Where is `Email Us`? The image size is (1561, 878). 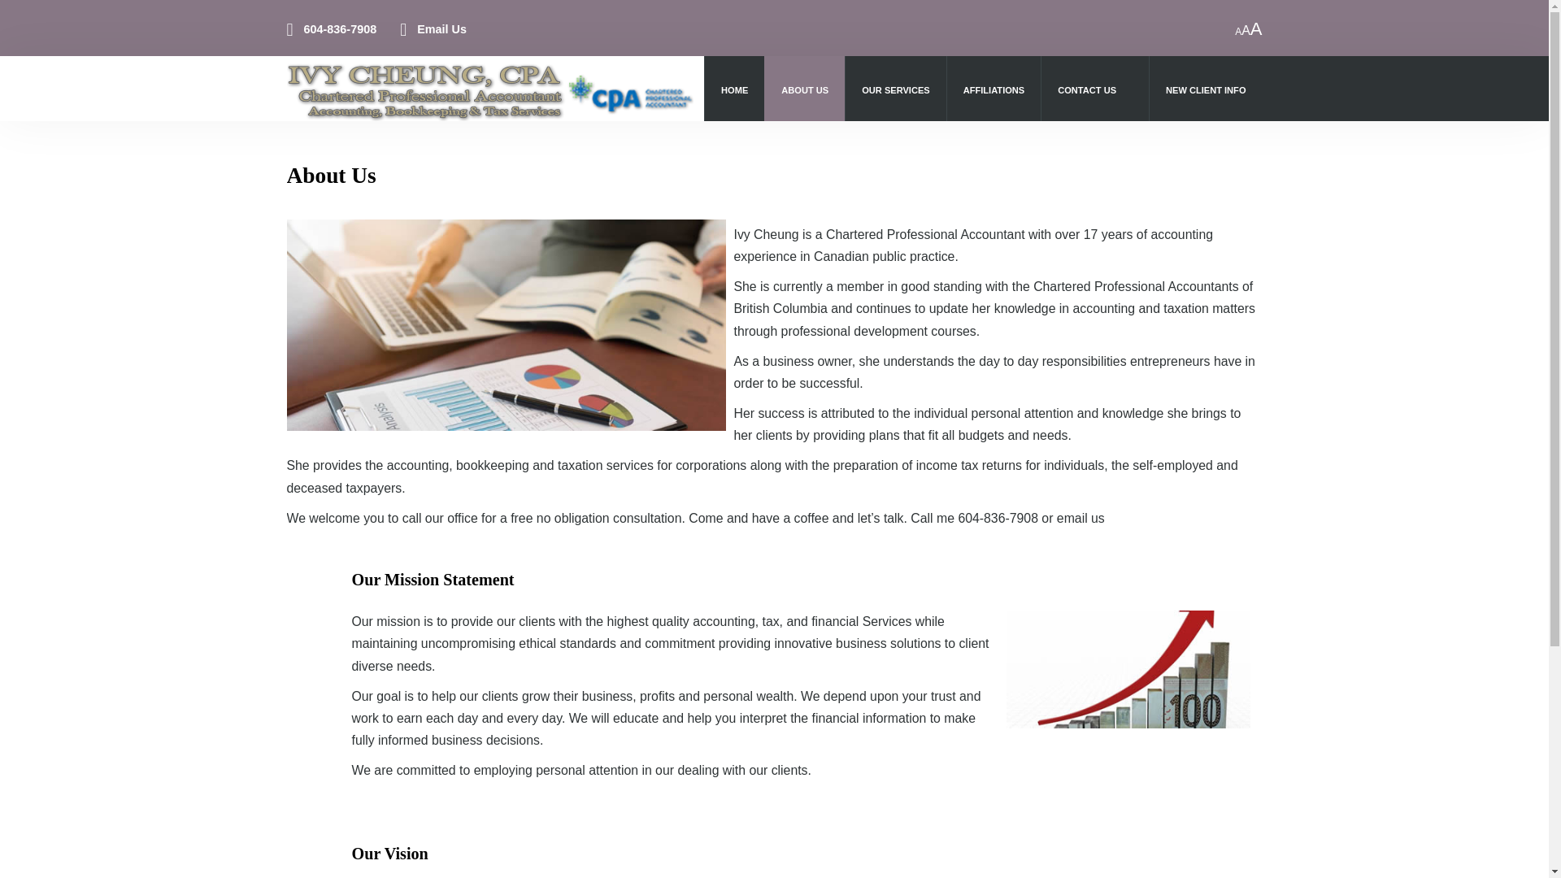
Email Us is located at coordinates (441, 29).